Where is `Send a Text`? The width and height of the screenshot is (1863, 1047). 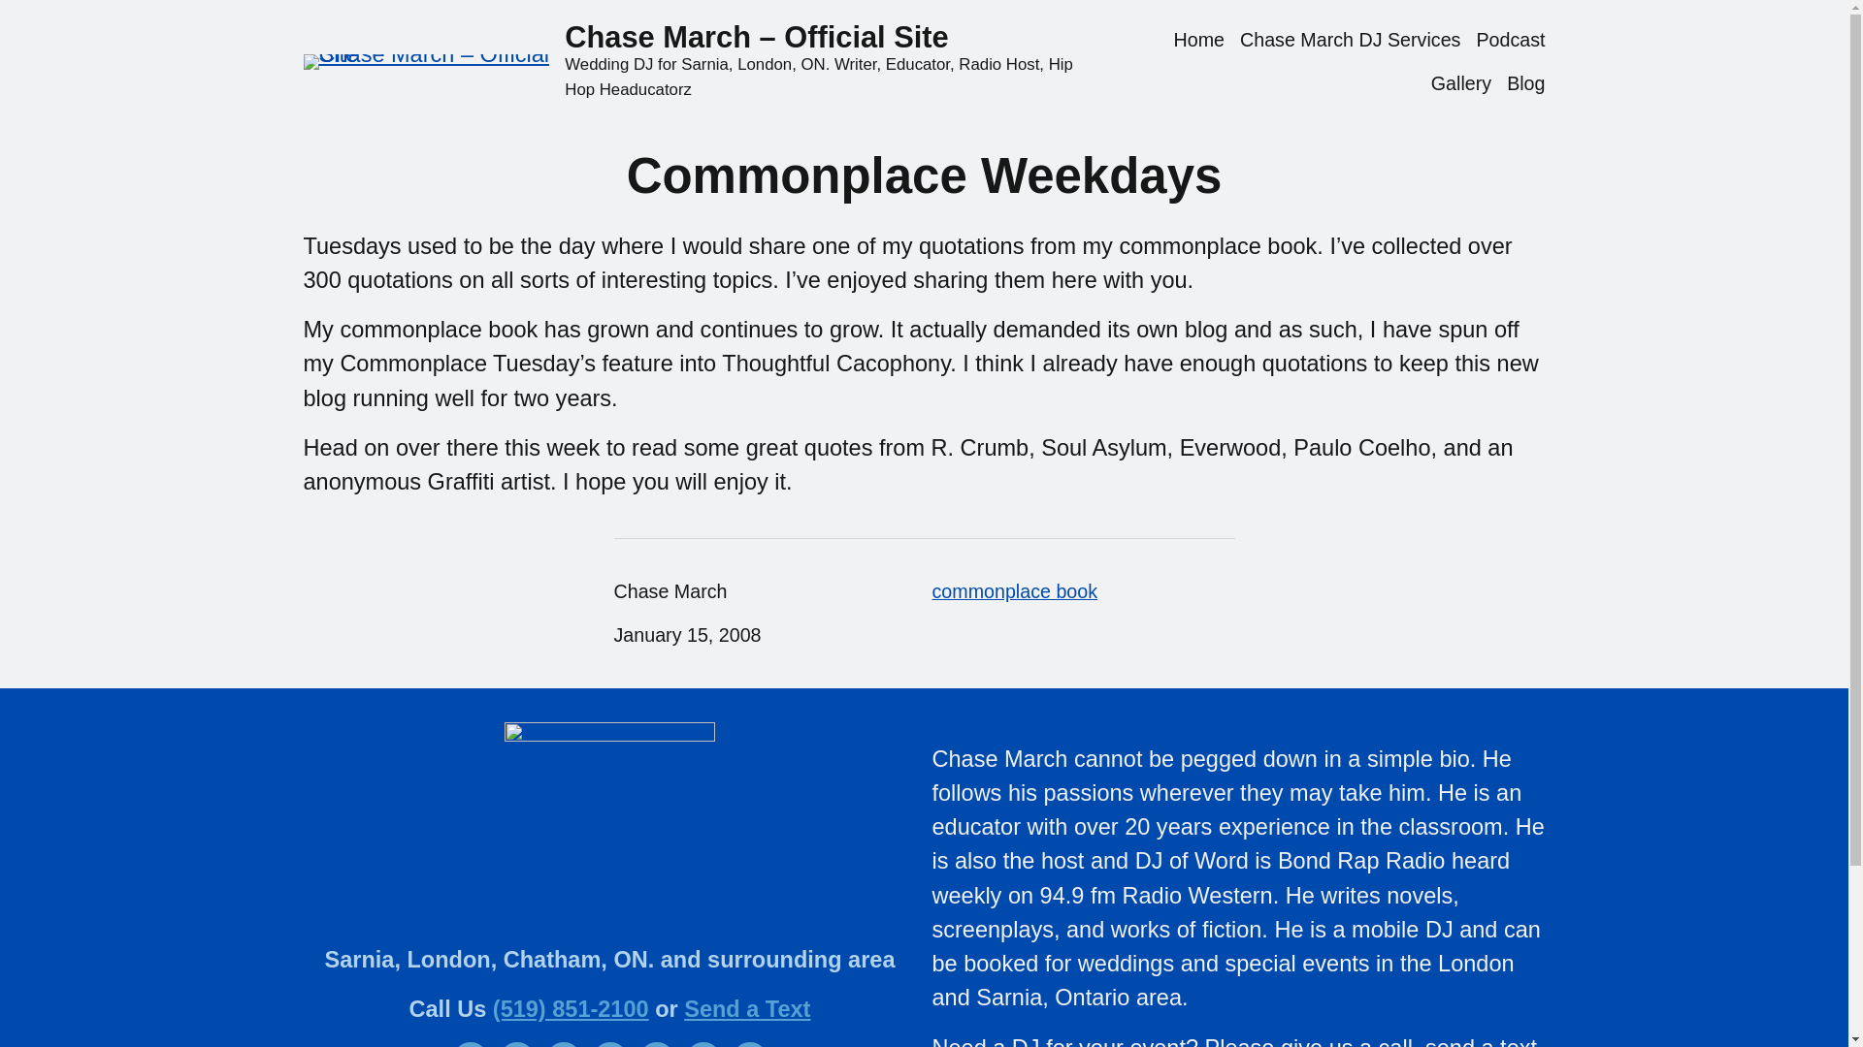
Send a Text is located at coordinates (747, 1009).